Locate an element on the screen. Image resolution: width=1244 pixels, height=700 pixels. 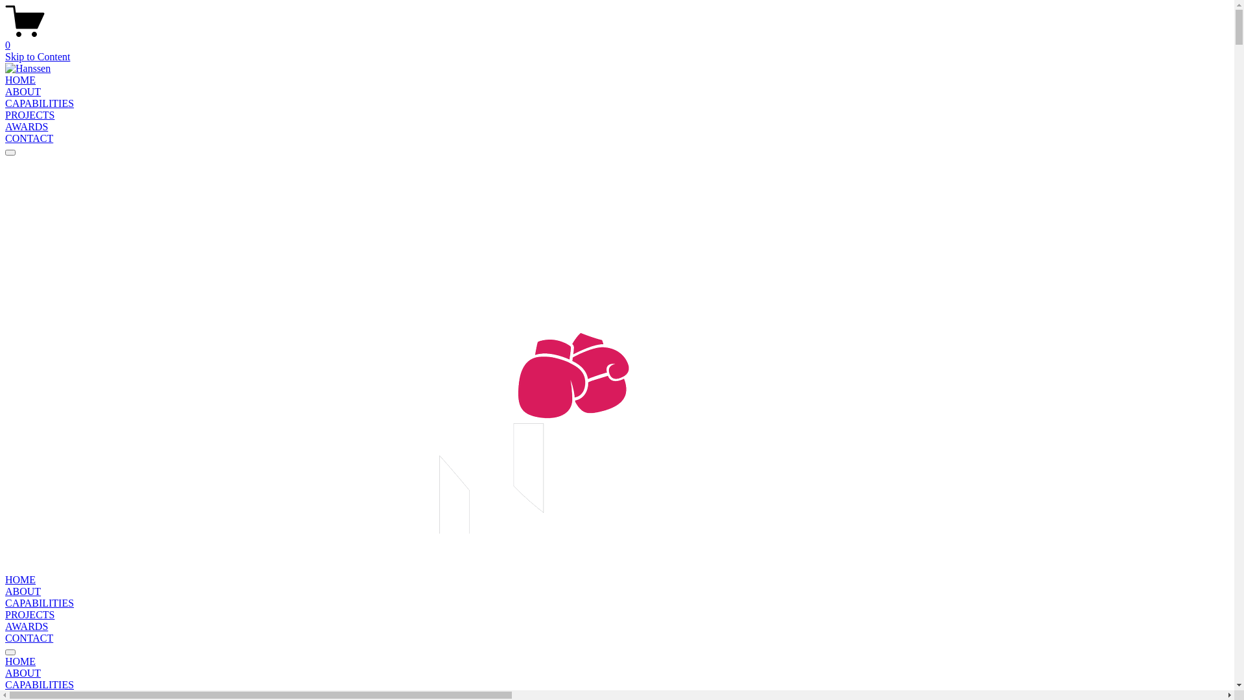
CAPABILITIES is located at coordinates (40, 603).